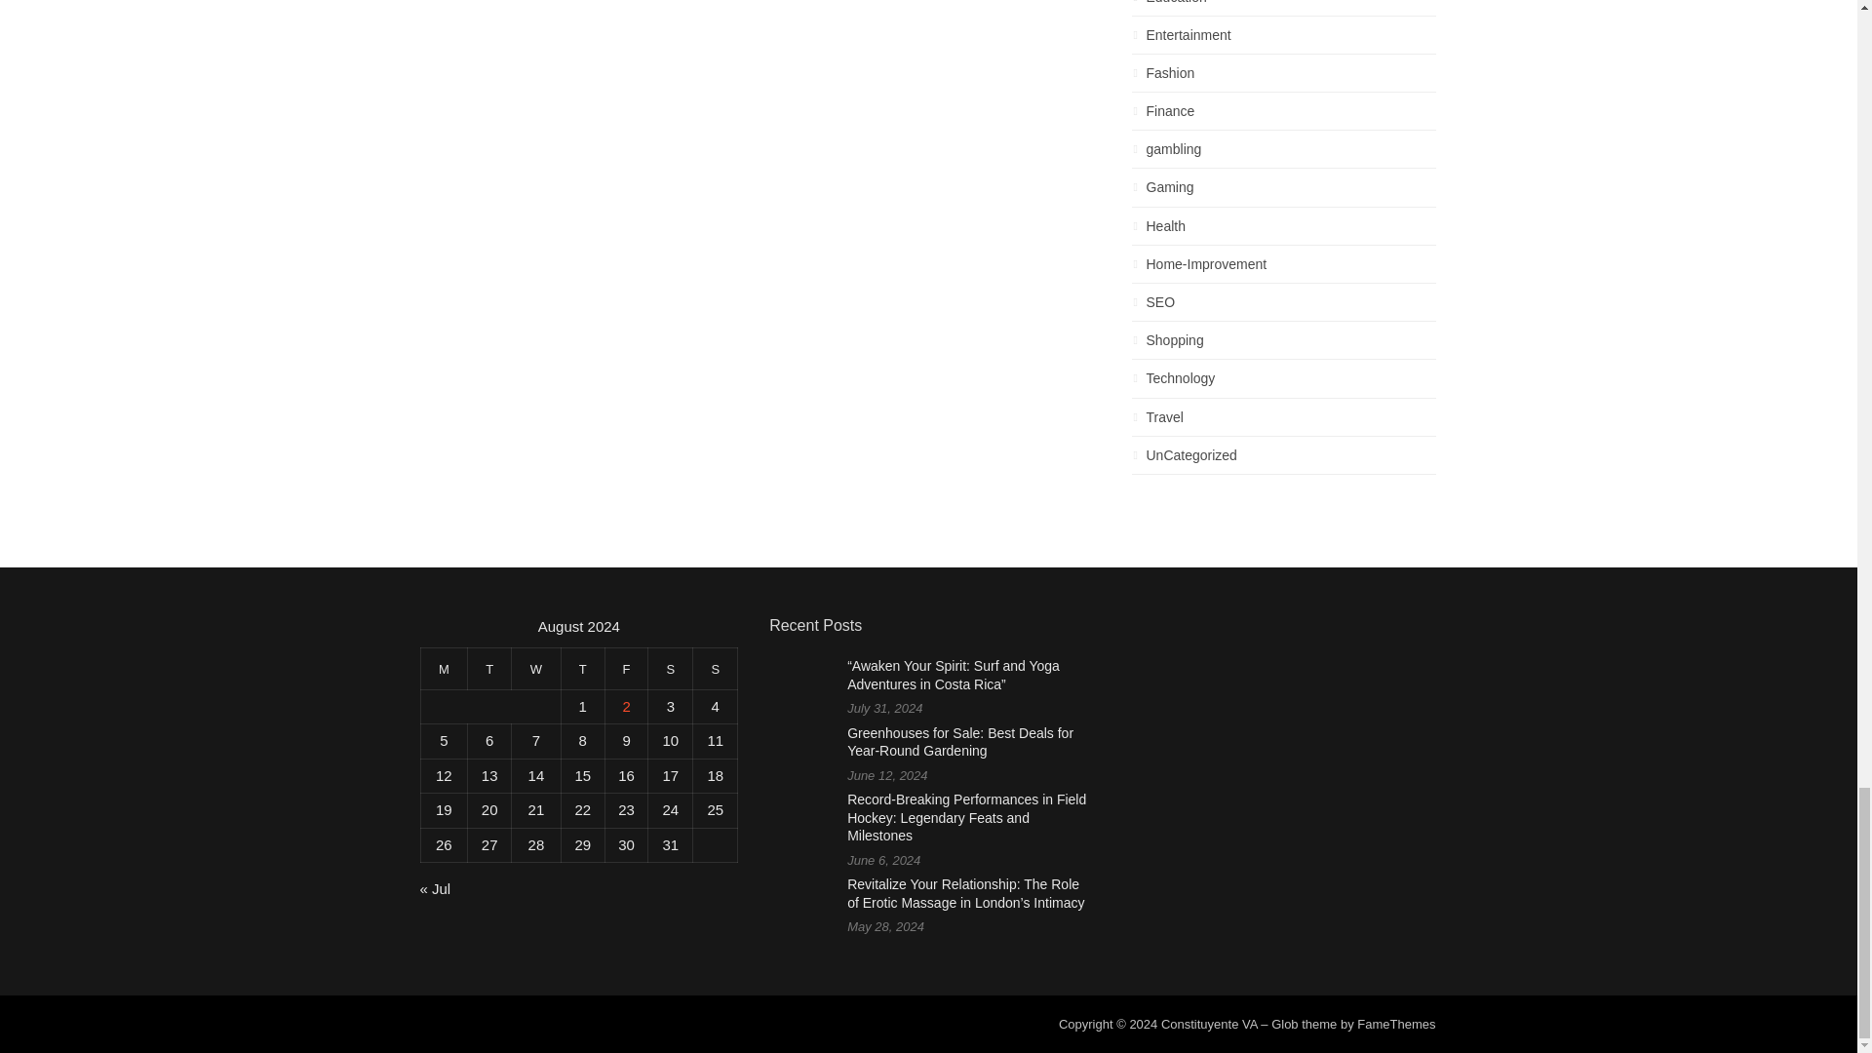 This screenshot has width=1872, height=1053. What do you see at coordinates (715, 669) in the screenshot?
I see `Sunday` at bounding box center [715, 669].